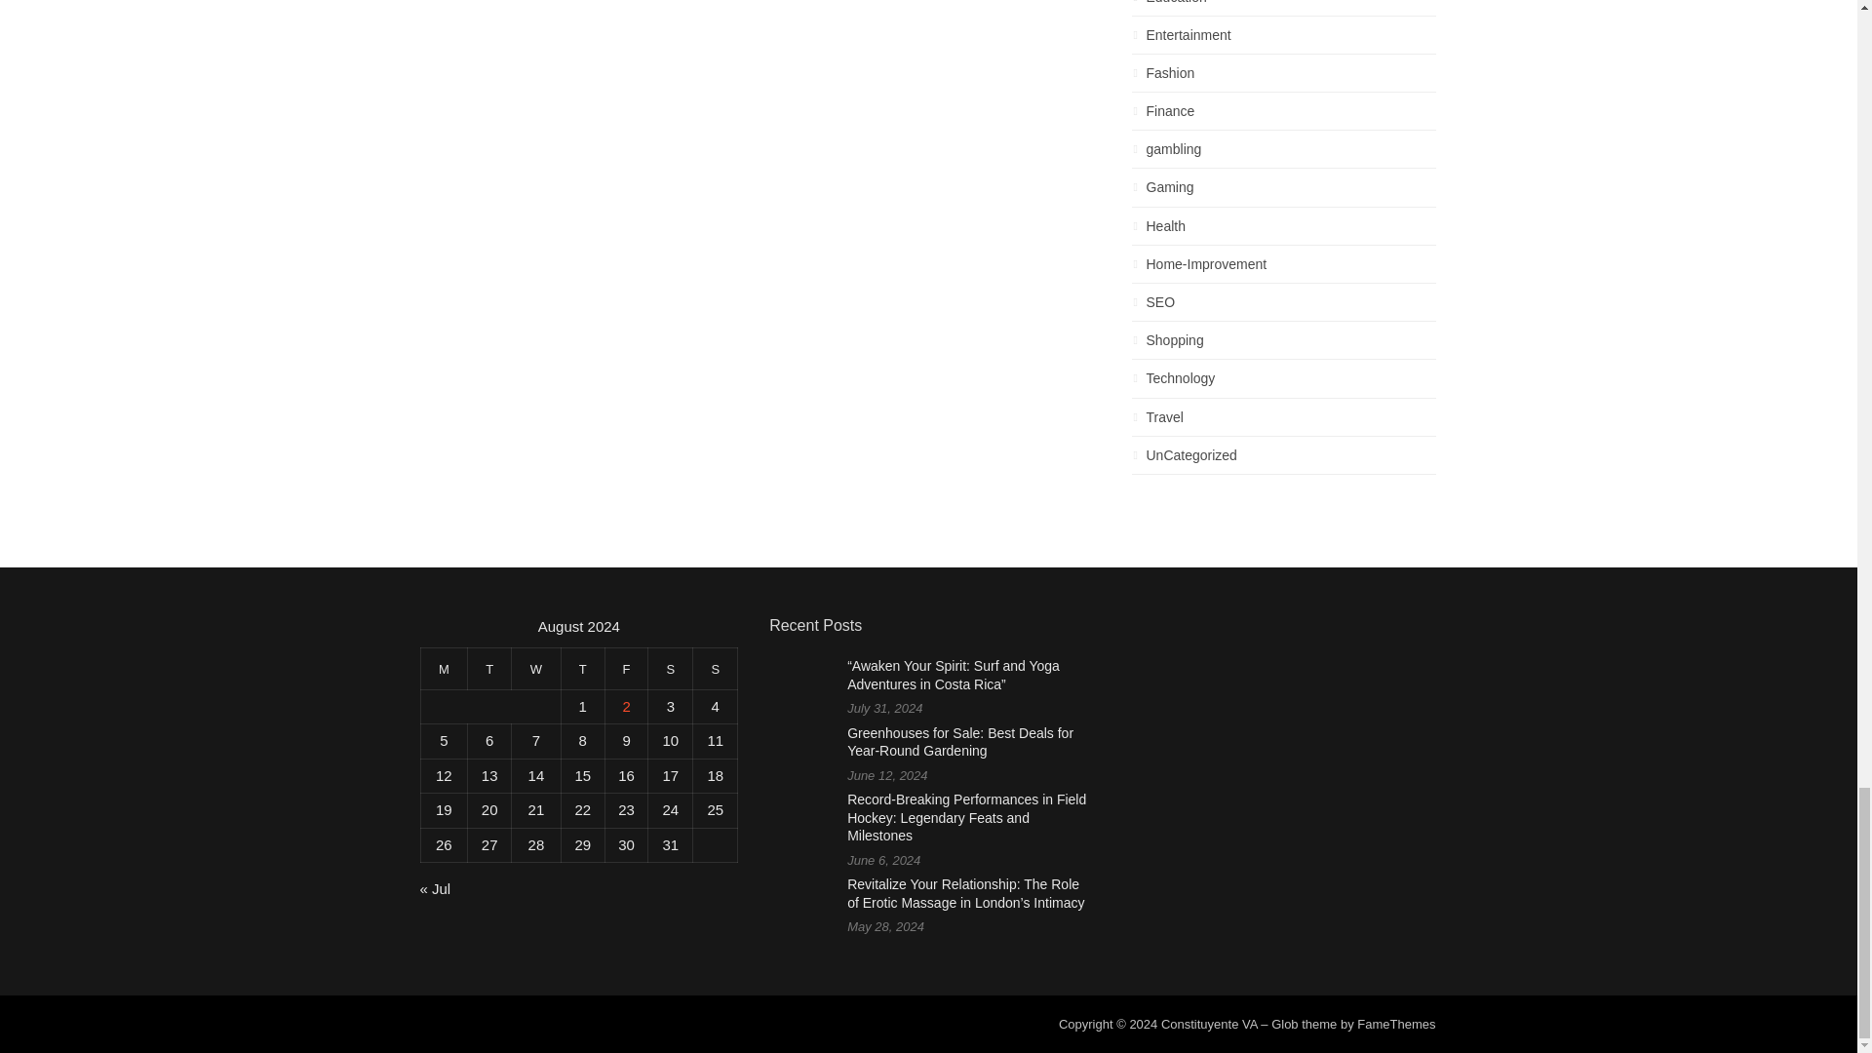 This screenshot has width=1872, height=1053. What do you see at coordinates (715, 669) in the screenshot?
I see `Sunday` at bounding box center [715, 669].